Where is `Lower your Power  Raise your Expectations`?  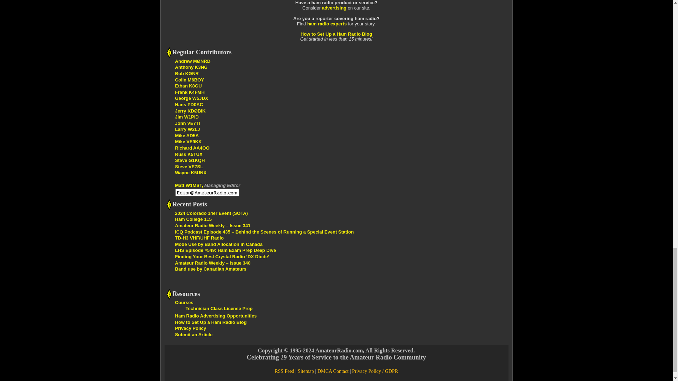 Lower your Power  Raise your Expectations is located at coordinates (192, 147).